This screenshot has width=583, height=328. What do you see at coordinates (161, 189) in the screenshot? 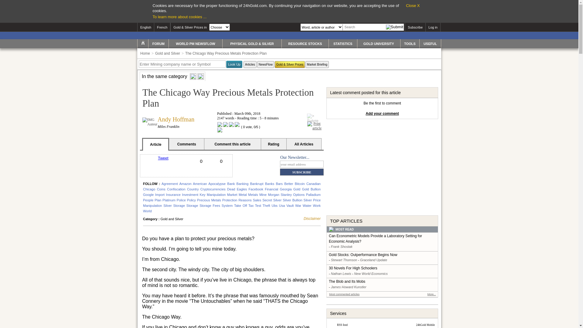
I see `Coins` at bounding box center [161, 189].